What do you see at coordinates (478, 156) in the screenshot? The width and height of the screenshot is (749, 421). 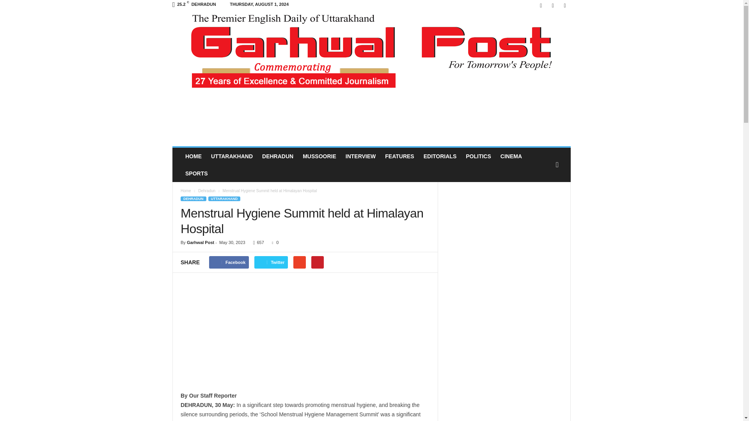 I see `POLITICS` at bounding box center [478, 156].